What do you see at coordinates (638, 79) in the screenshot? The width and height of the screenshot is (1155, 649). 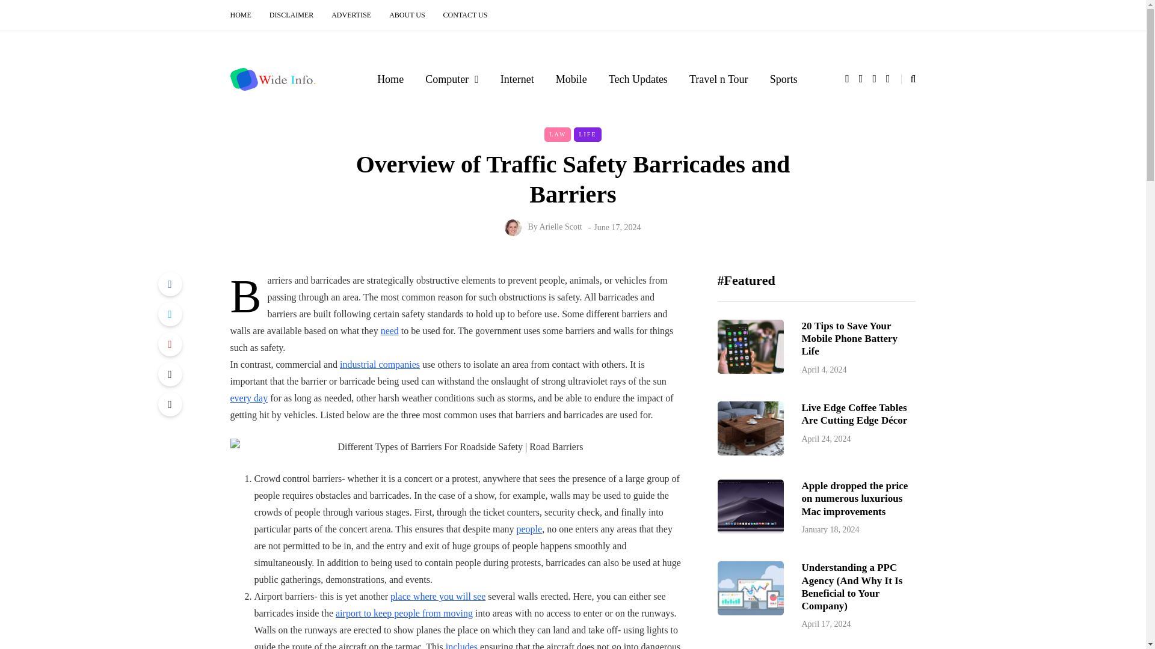 I see `Tech Updates` at bounding box center [638, 79].